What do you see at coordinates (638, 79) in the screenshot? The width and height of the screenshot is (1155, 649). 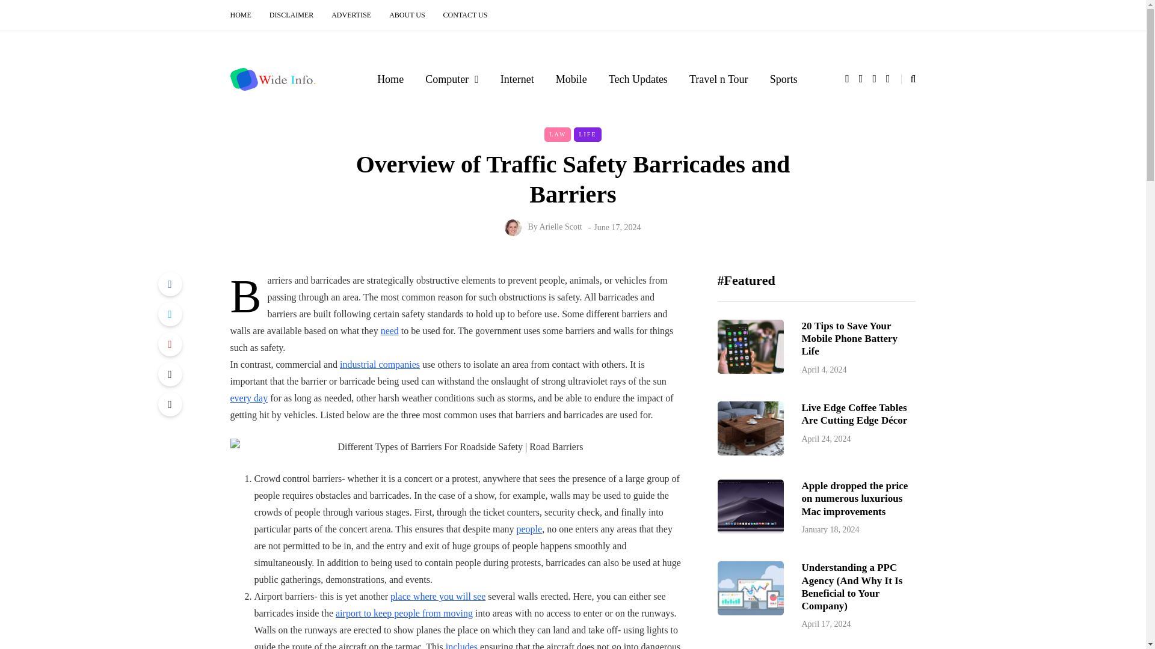 I see `Tech Updates` at bounding box center [638, 79].